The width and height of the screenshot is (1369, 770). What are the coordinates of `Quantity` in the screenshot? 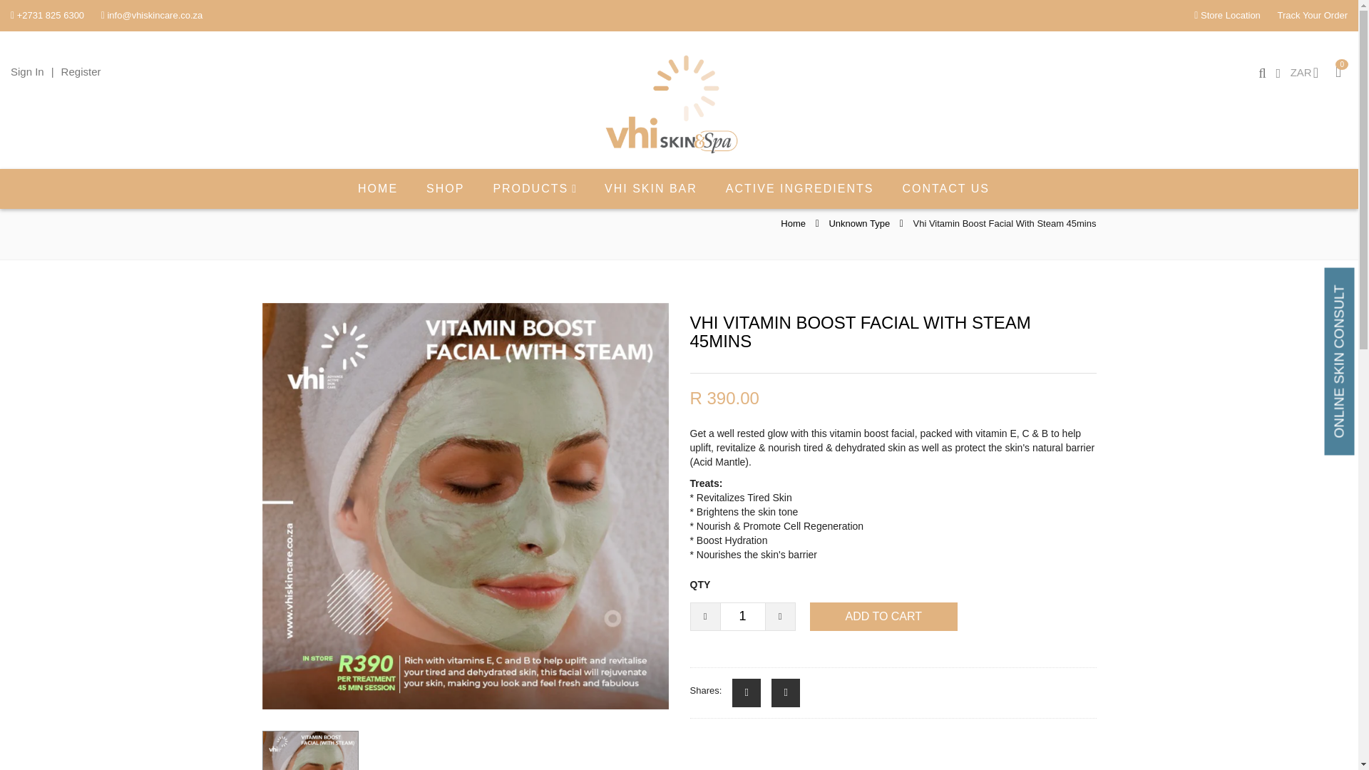 It's located at (742, 616).